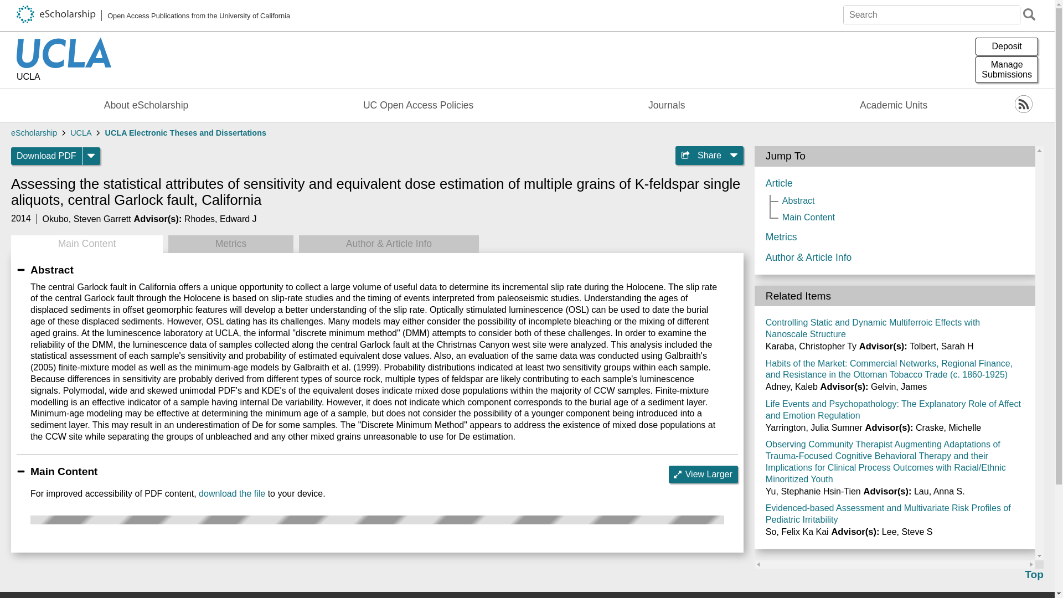 This screenshot has height=598, width=1063. I want to click on eScholarship, so click(231, 493).